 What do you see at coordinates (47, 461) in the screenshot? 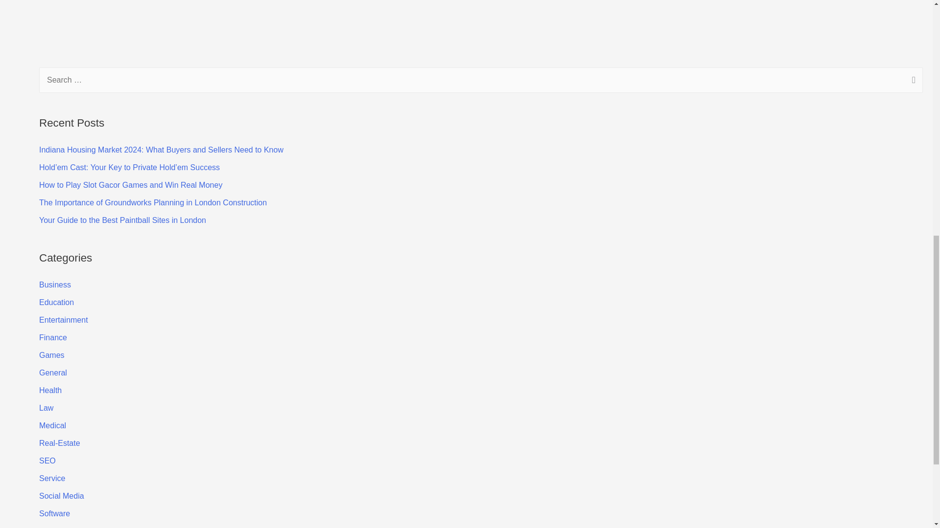
I see `SEO` at bounding box center [47, 461].